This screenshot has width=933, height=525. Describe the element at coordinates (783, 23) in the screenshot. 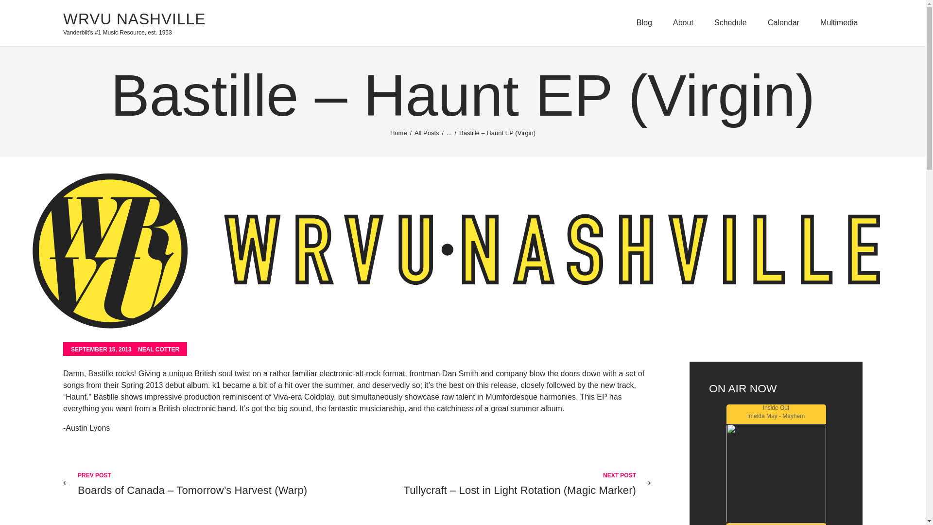

I see `Calendar` at that location.